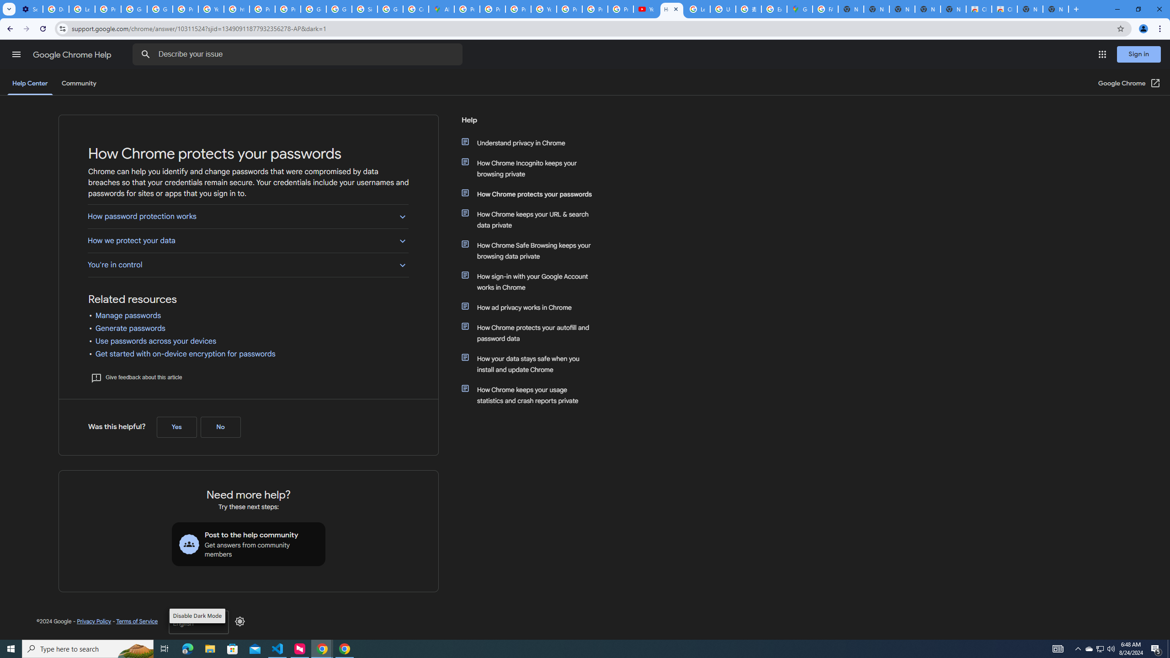 This screenshot has height=658, width=1170. I want to click on Terms of Service, so click(137, 621).